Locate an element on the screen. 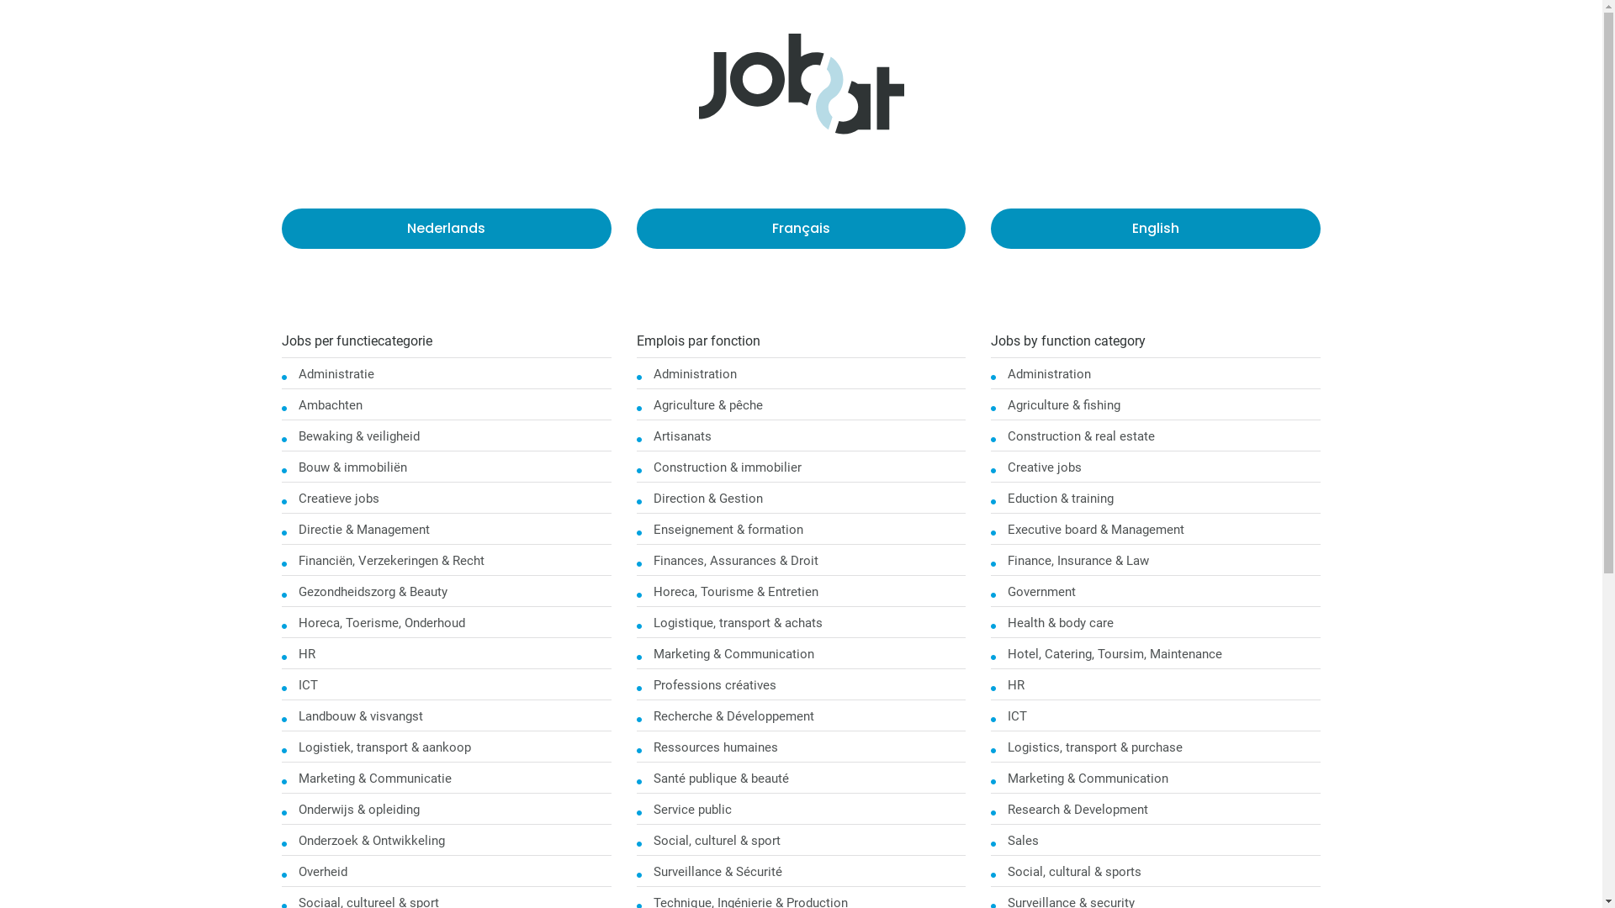  Ressources humaines is located at coordinates (716, 747).